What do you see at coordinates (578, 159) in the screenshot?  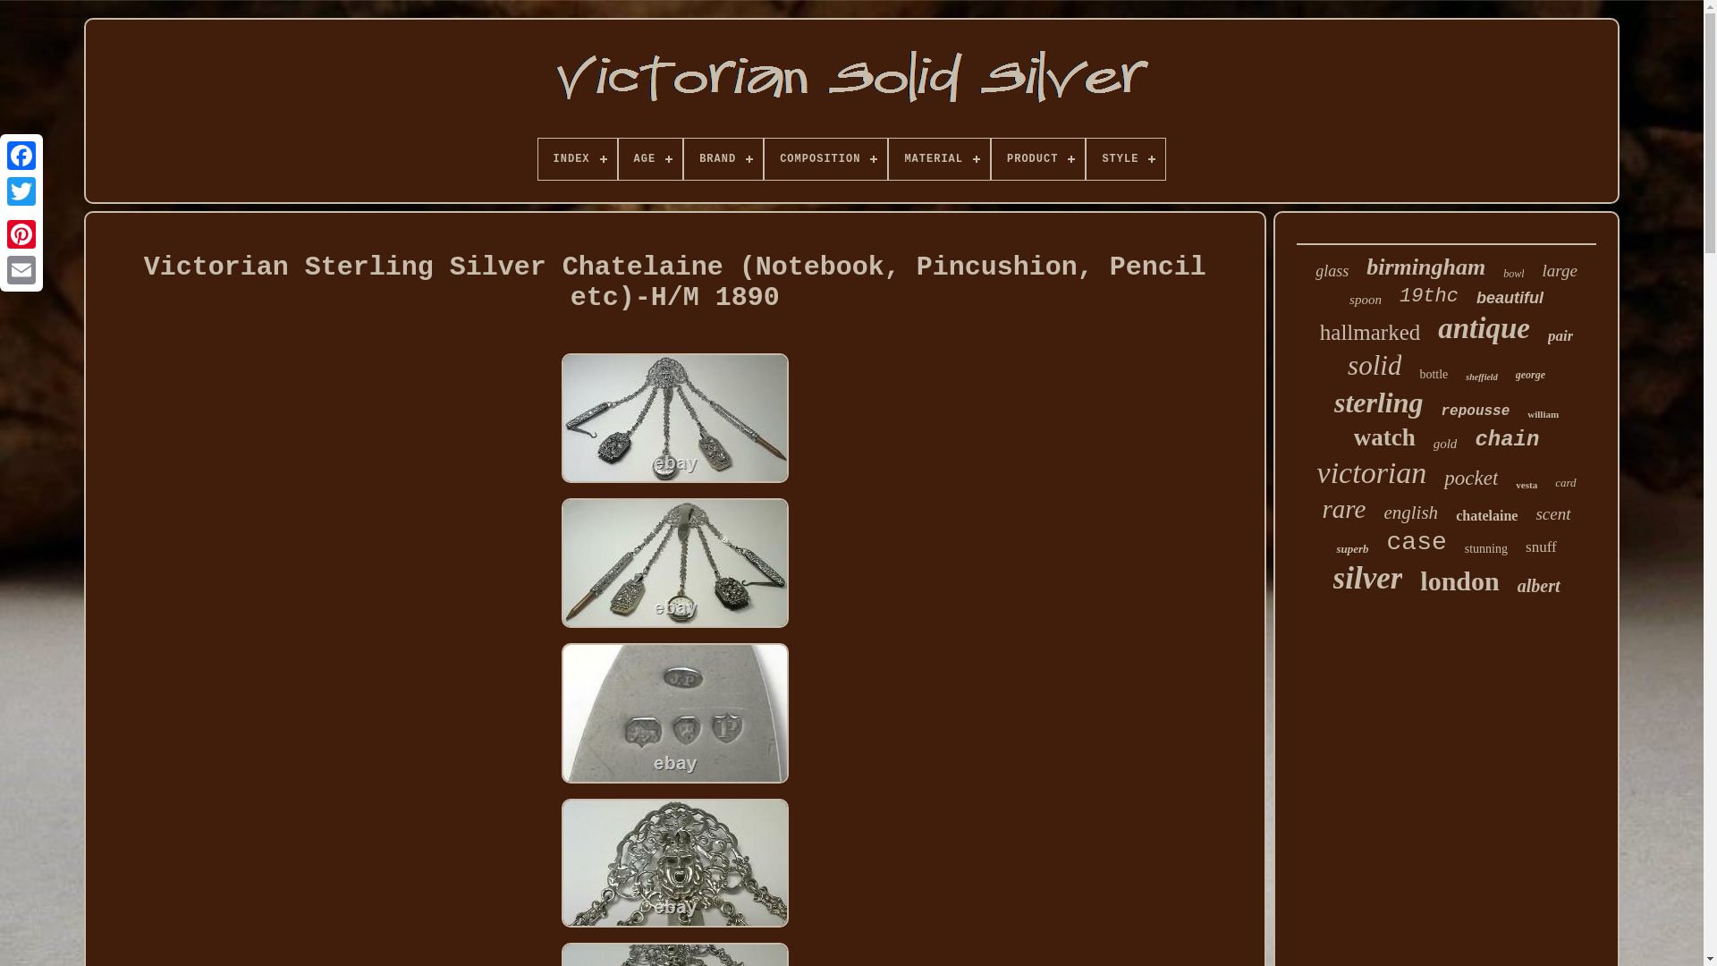 I see `INDEX` at bounding box center [578, 159].